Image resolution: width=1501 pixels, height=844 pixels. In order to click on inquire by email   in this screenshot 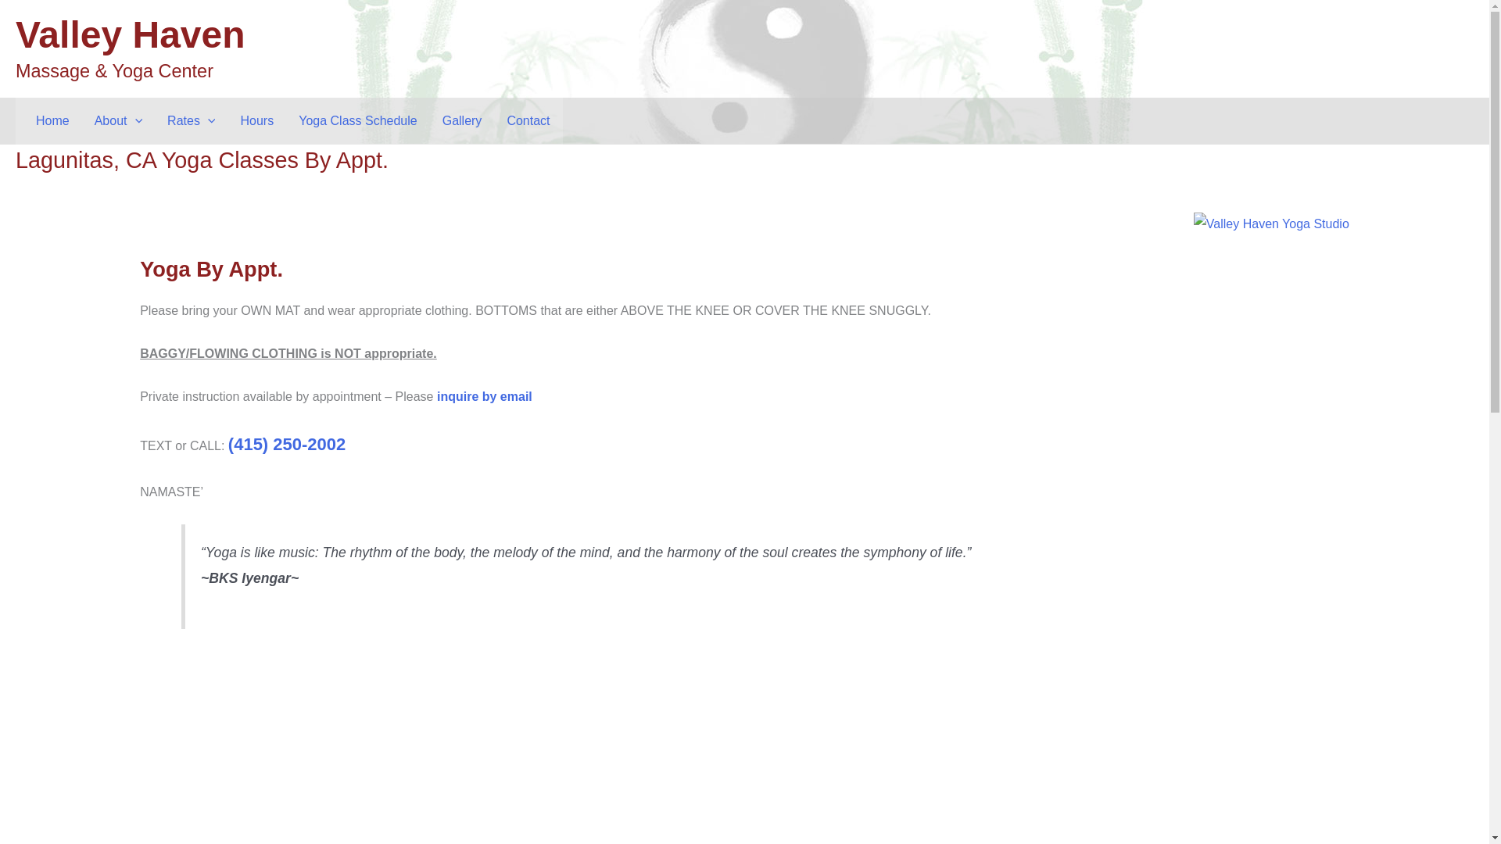, I will do `click(488, 396)`.